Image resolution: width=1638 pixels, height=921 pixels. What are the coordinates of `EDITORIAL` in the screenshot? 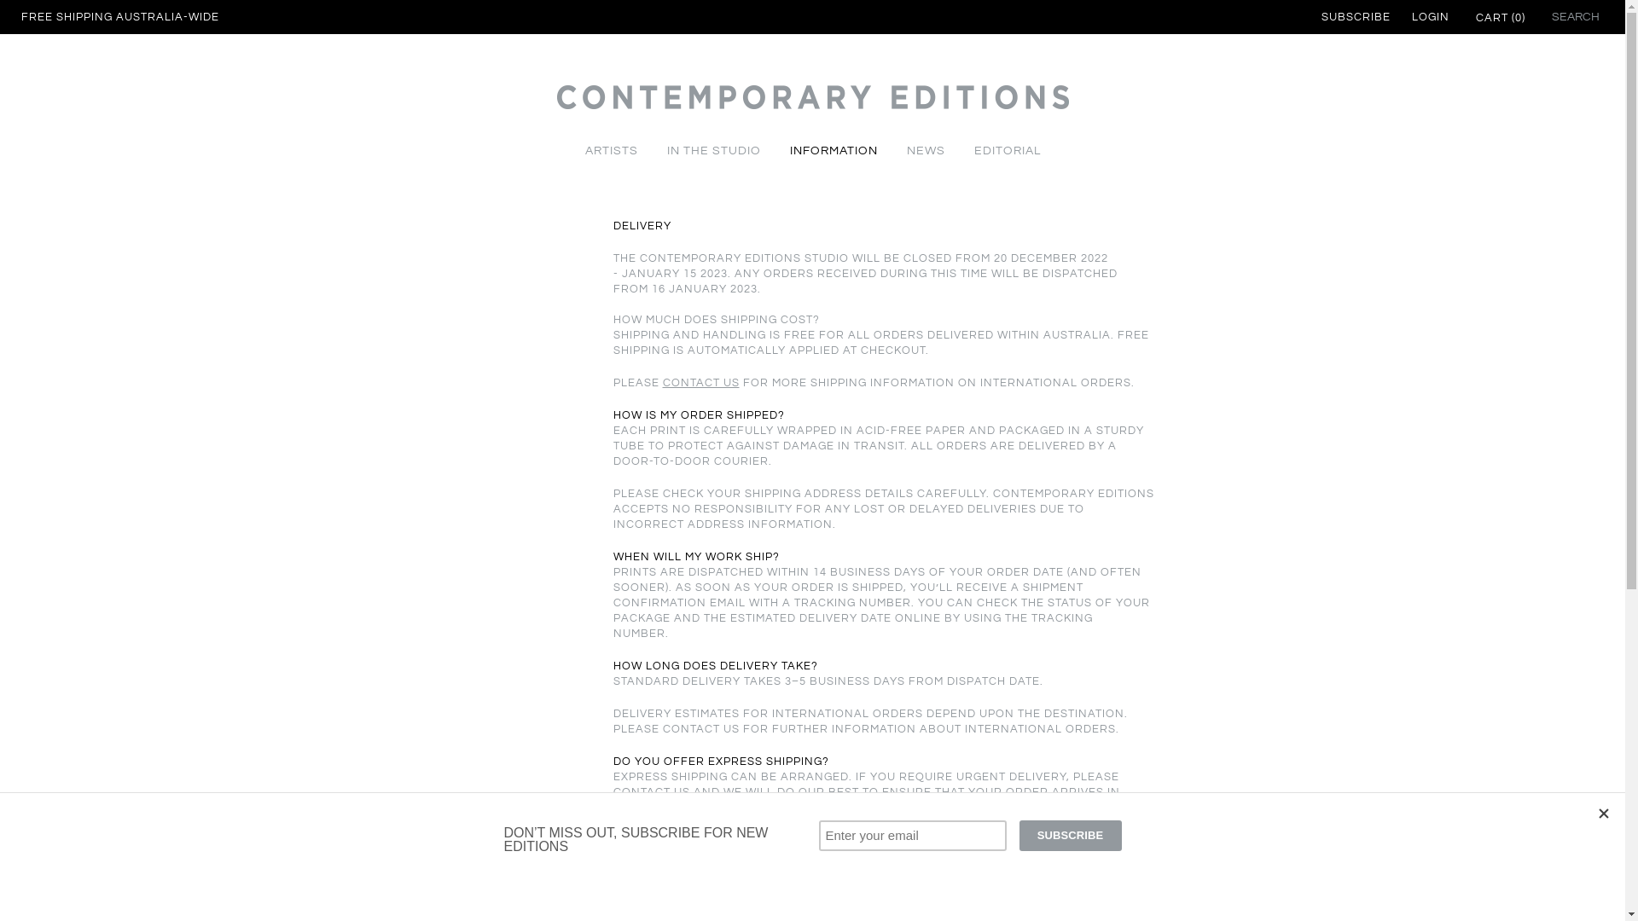 It's located at (1007, 151).